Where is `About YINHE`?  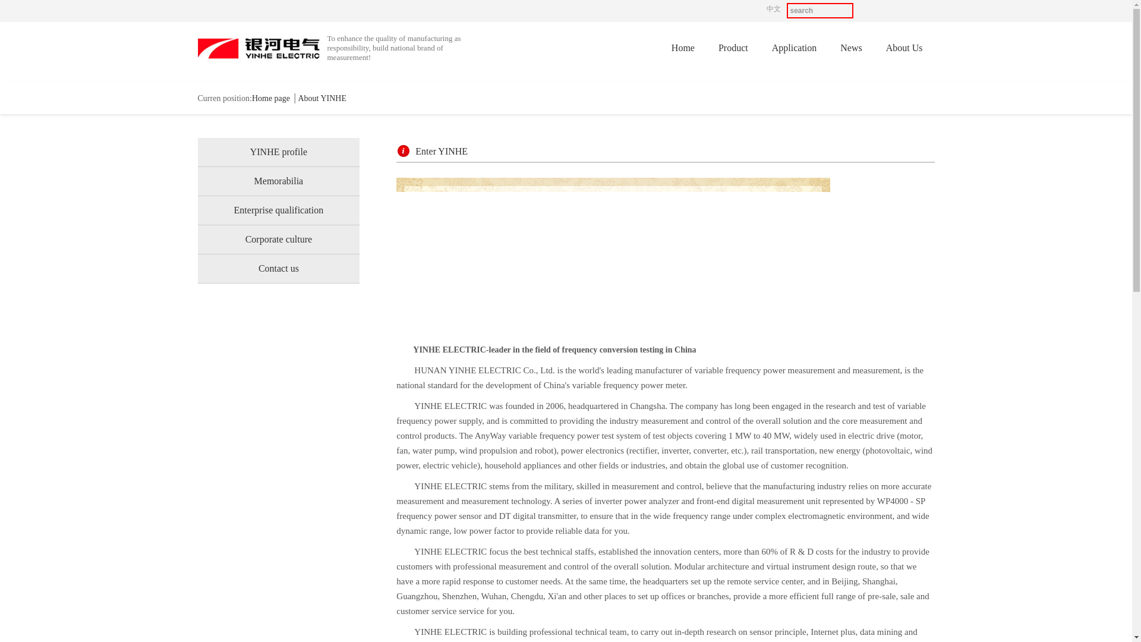 About YINHE is located at coordinates (322, 97).